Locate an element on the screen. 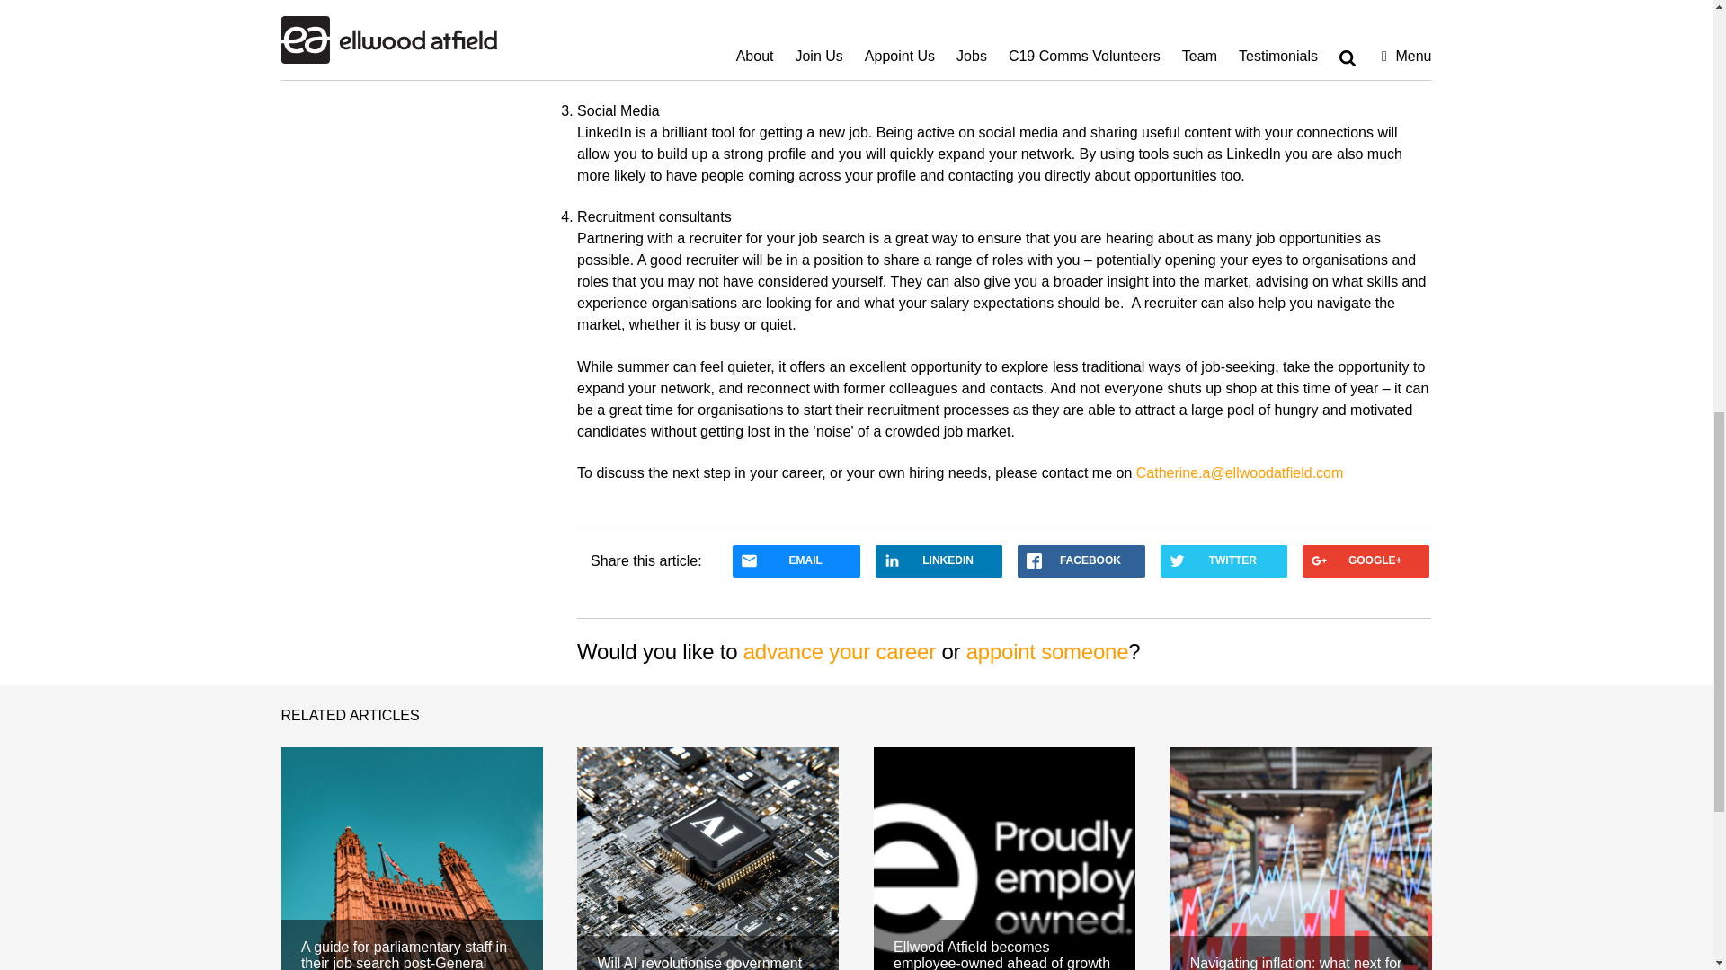 This screenshot has height=970, width=1726. LINKEDIN is located at coordinates (939, 560).